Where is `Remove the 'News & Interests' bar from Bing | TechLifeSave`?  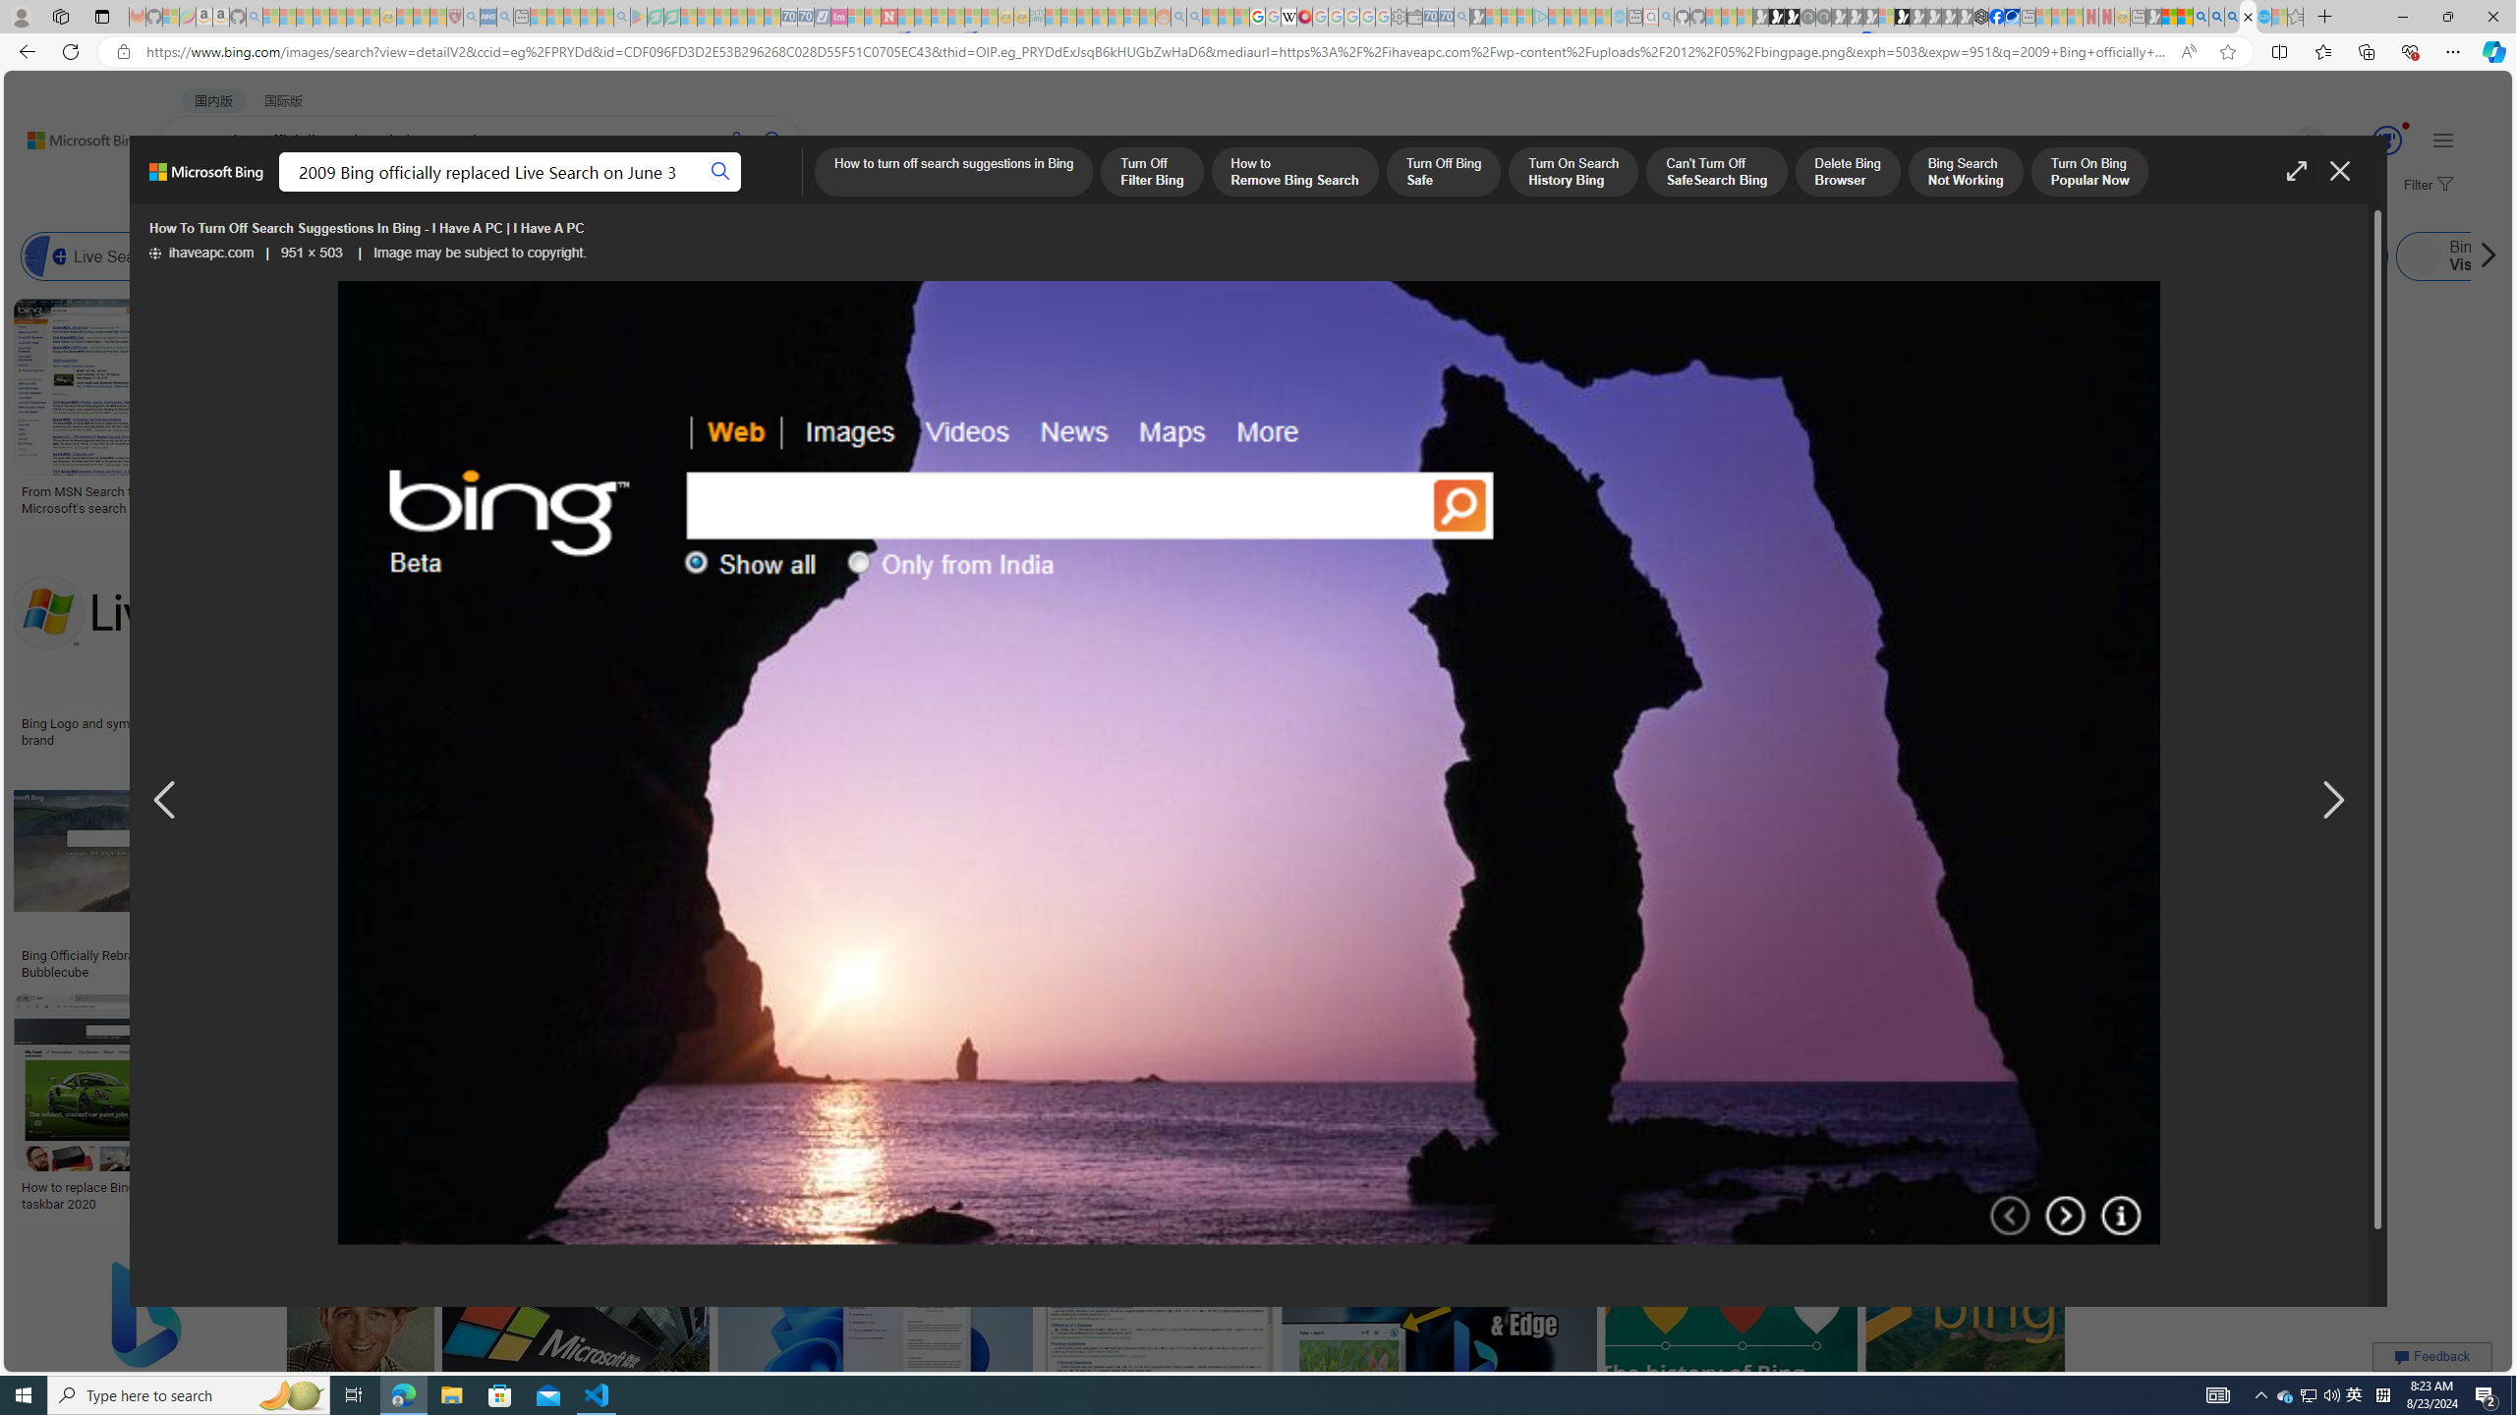 Remove the 'News & Interests' bar from Bing | TechLifeSave is located at coordinates (1492, 643).